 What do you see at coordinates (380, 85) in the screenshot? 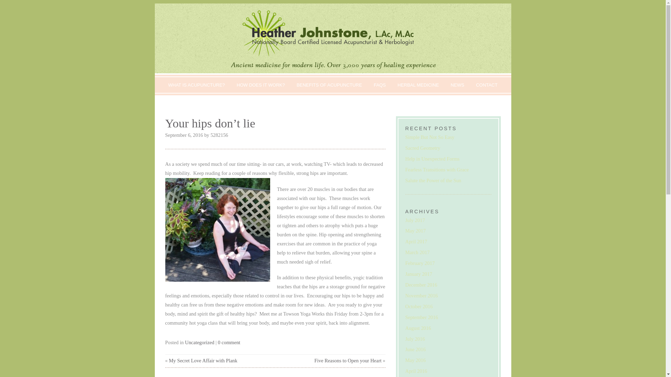
I see `FAQS` at bounding box center [380, 85].